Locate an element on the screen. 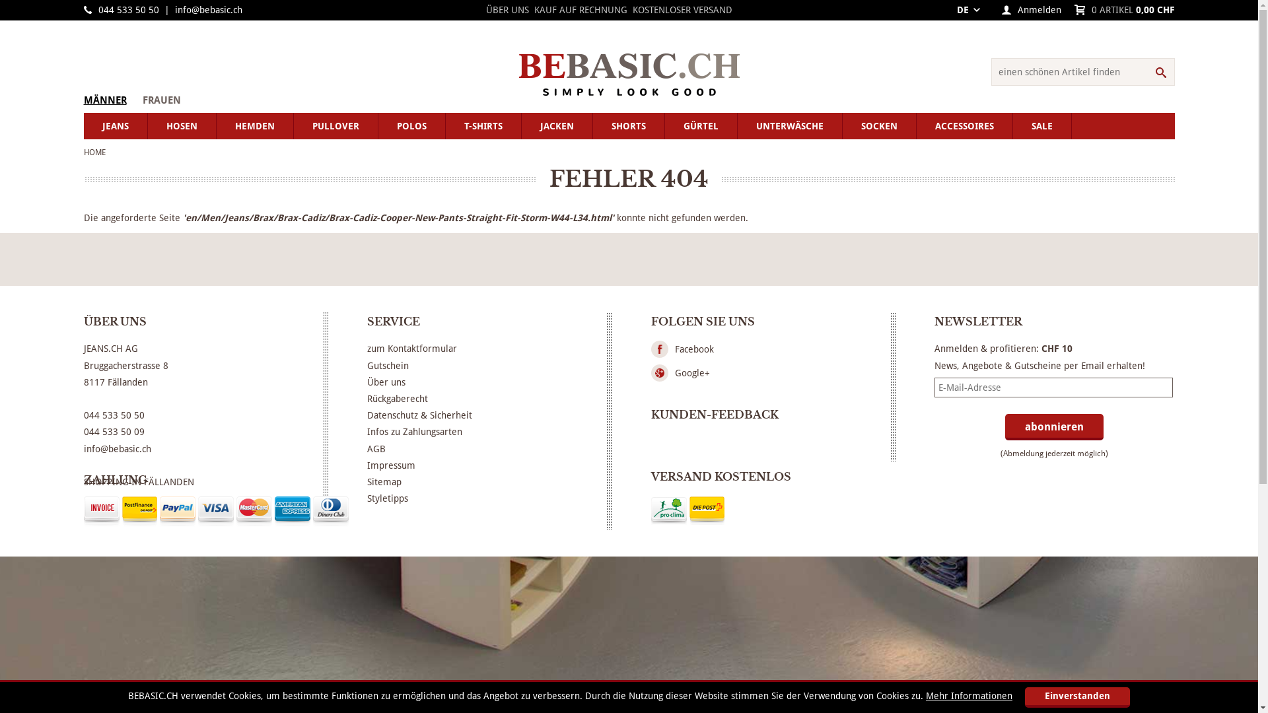 The height and width of the screenshot is (713, 1268). FRAUEN is located at coordinates (162, 100).